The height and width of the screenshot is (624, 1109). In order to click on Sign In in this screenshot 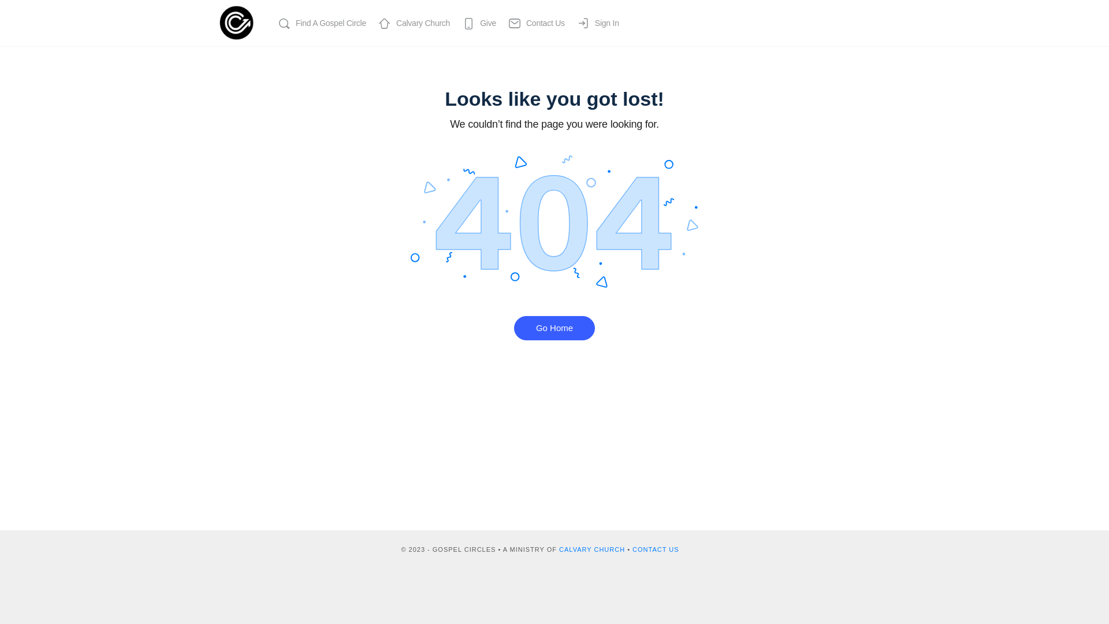, I will do `click(598, 23)`.